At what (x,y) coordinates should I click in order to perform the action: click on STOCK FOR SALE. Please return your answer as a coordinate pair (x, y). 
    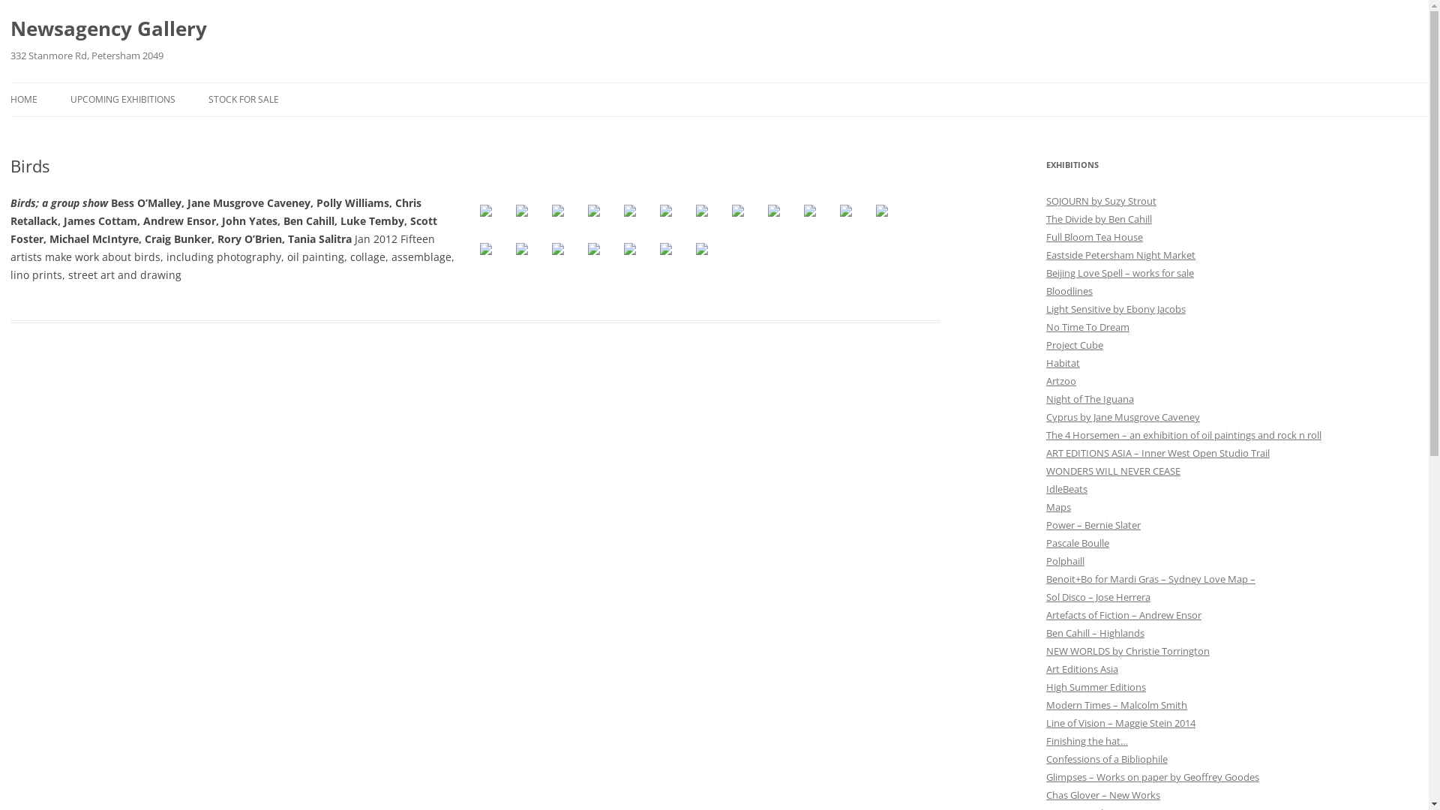
    Looking at the image, I should click on (244, 100).